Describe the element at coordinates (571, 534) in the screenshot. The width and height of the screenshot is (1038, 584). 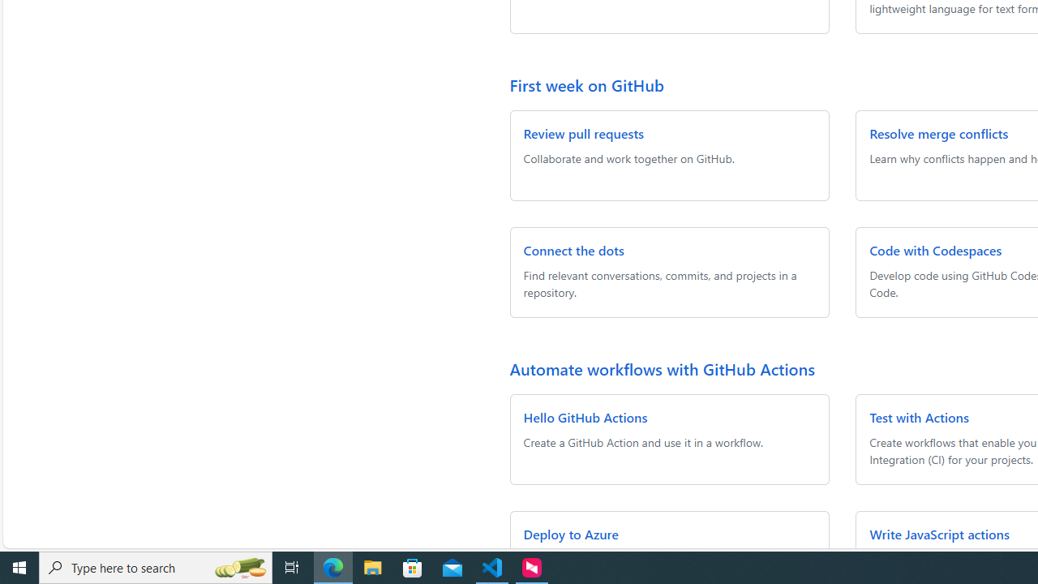
I see `Deploy to Azure` at that location.